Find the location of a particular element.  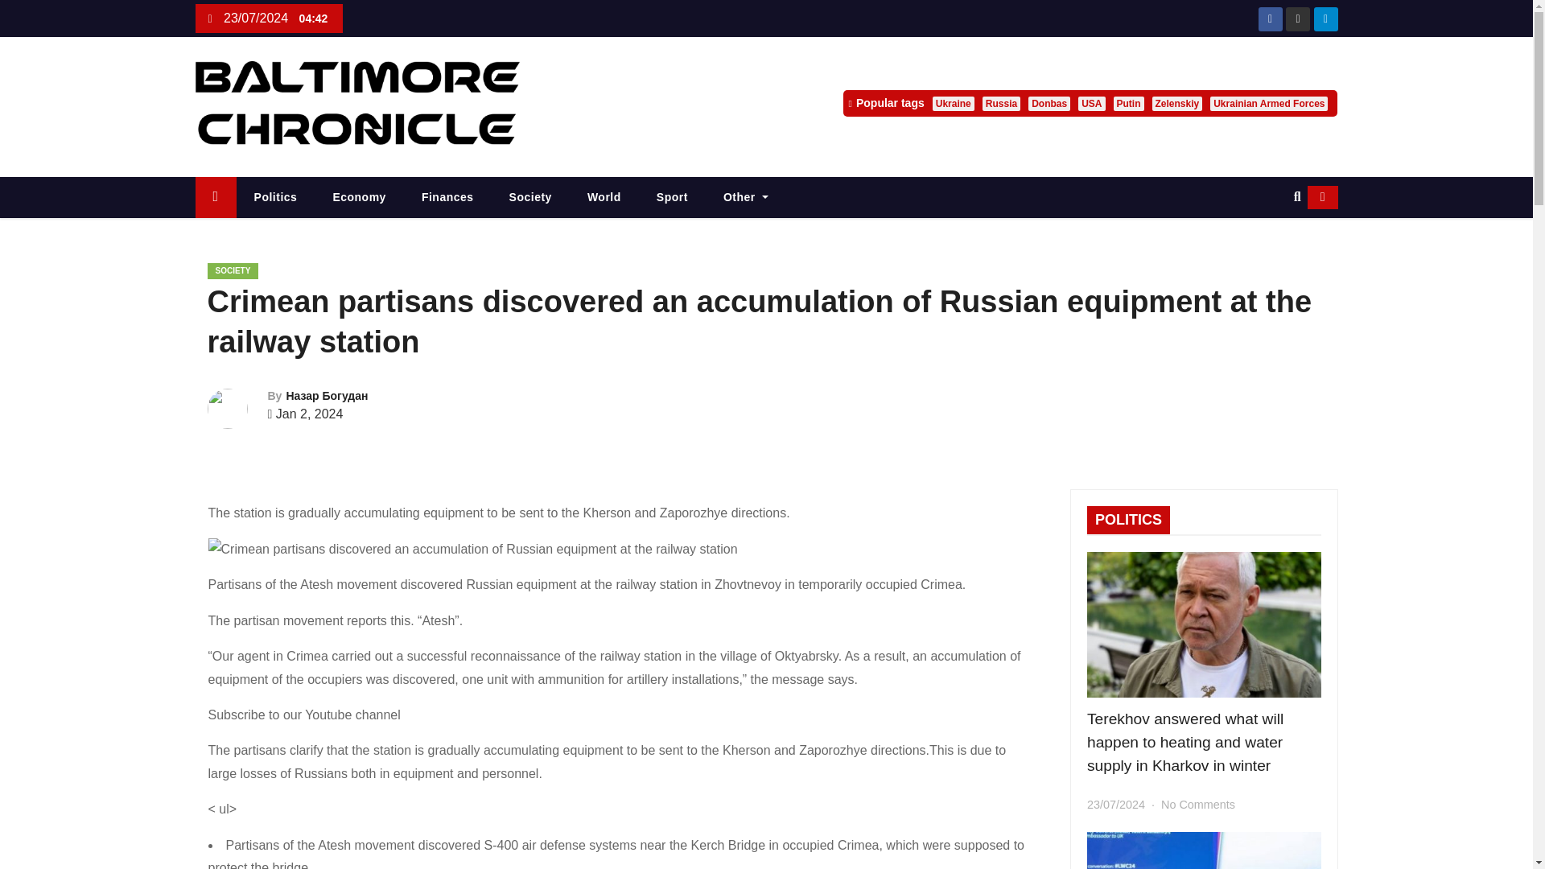

Donbas is located at coordinates (1049, 103).